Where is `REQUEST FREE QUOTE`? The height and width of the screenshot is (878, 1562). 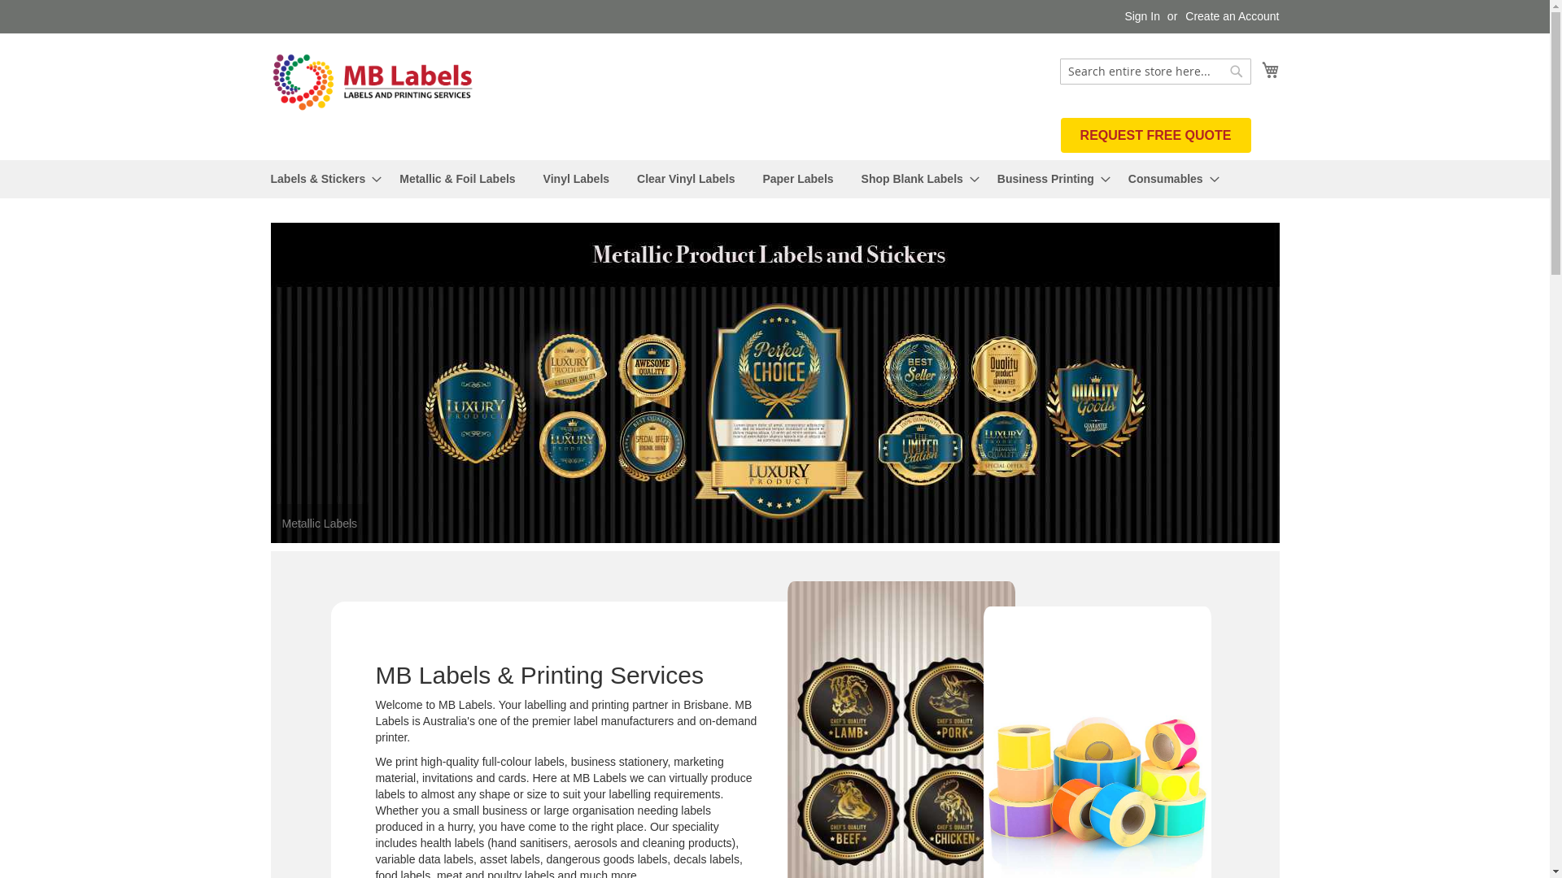
REQUEST FREE QUOTE is located at coordinates (1156, 135).